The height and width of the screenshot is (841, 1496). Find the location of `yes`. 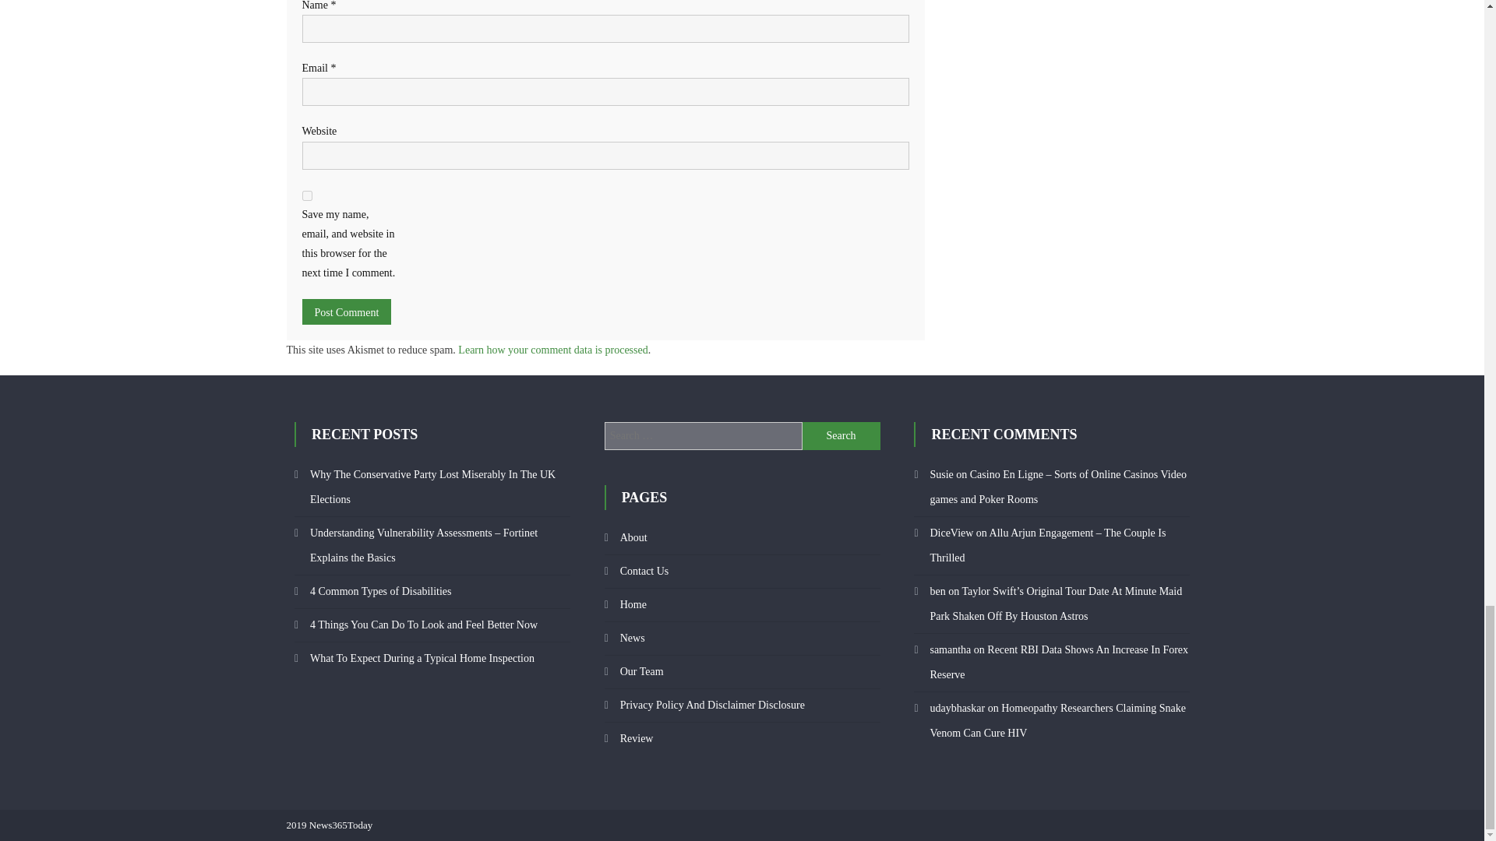

yes is located at coordinates (307, 196).